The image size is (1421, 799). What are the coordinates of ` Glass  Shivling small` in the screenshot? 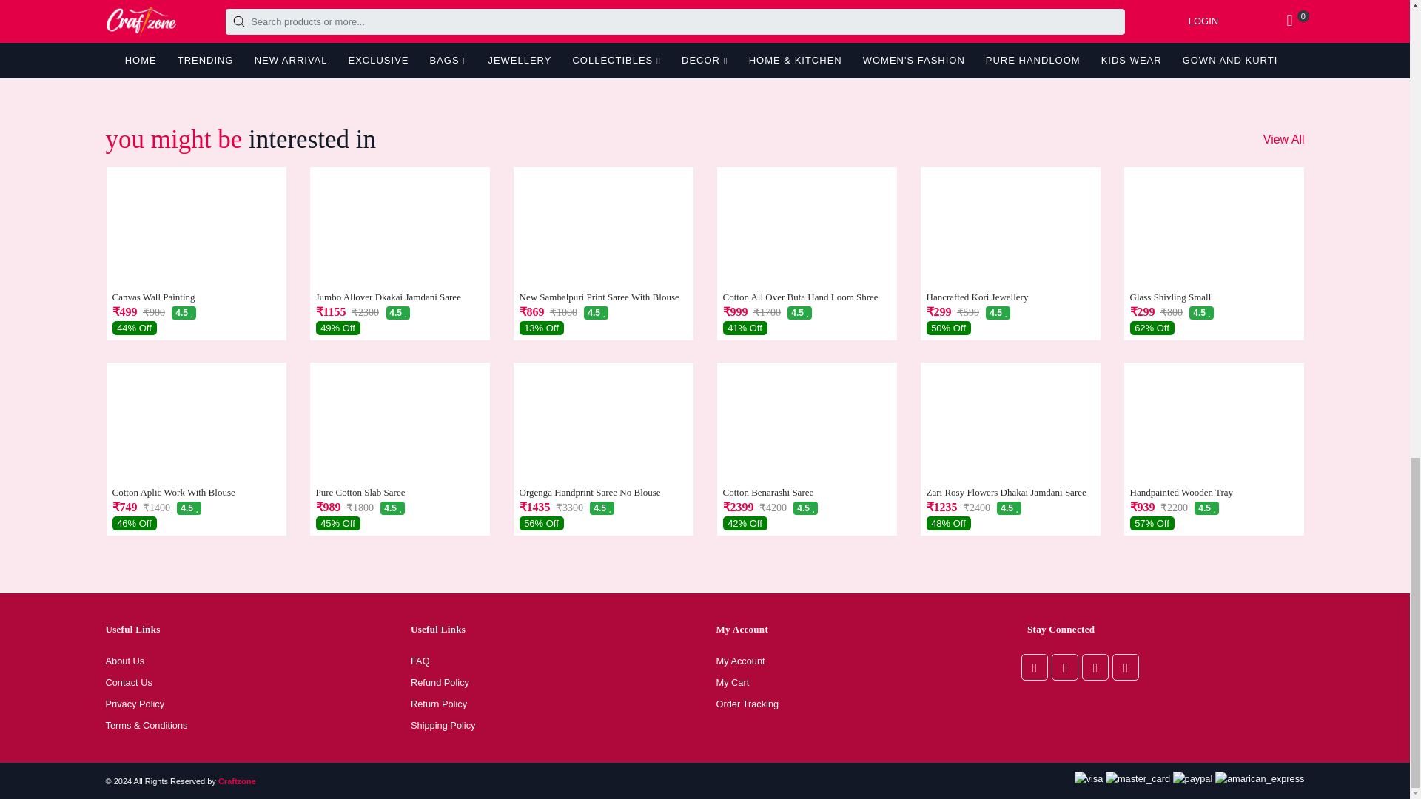 It's located at (1213, 297).